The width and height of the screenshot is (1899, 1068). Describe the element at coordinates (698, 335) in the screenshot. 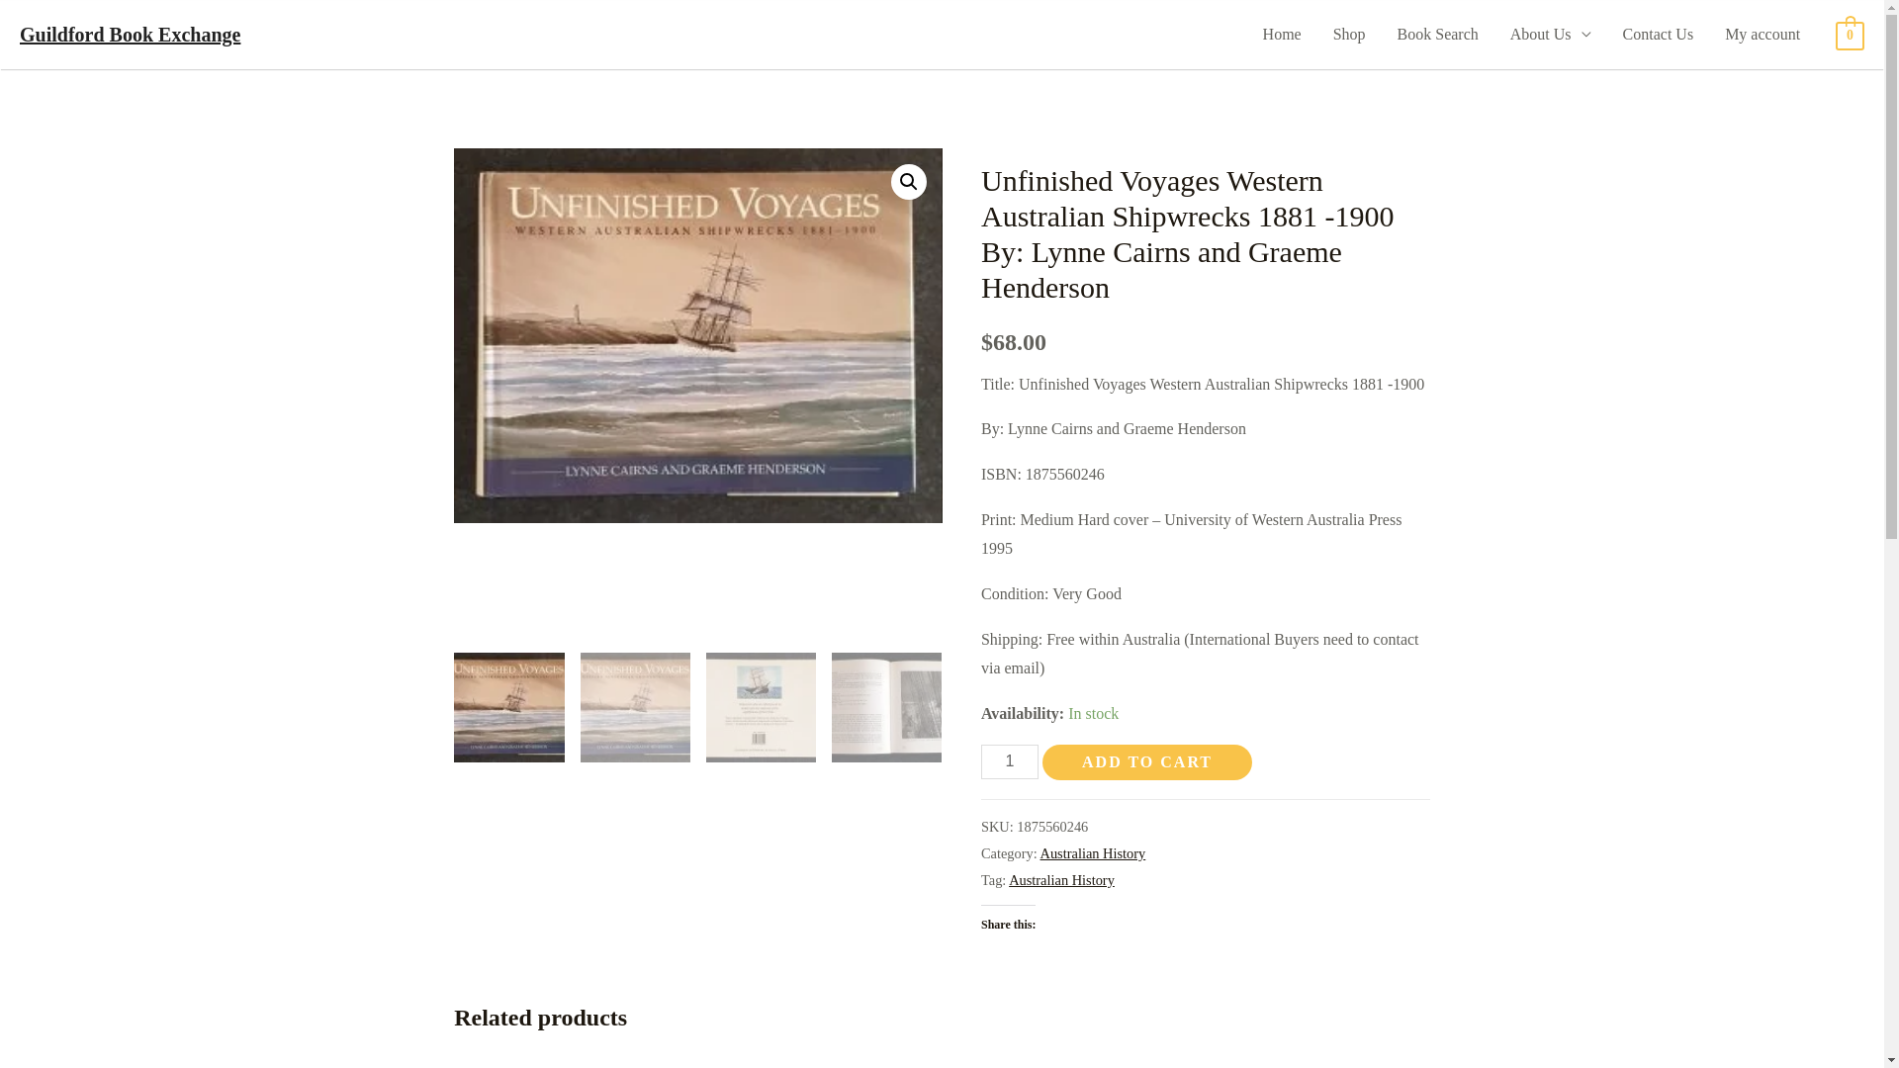

I see `20210408_142538` at that location.